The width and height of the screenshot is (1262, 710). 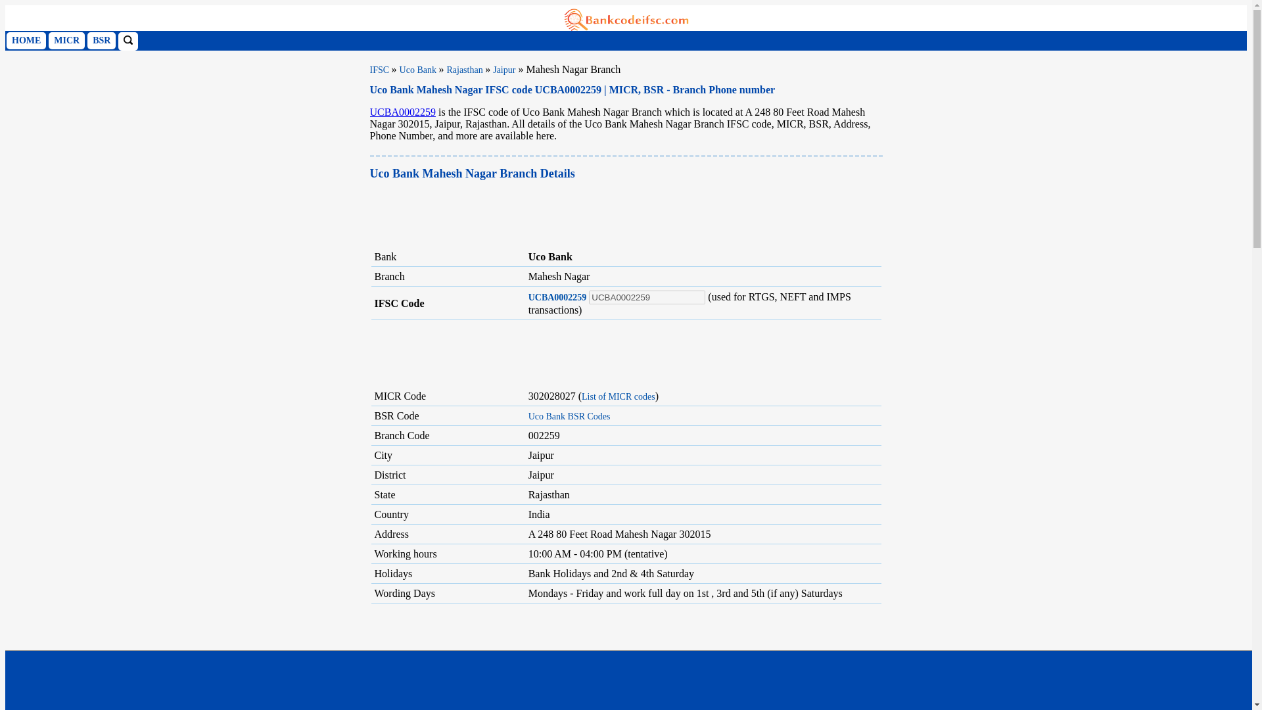 I want to click on UCBA0002259, so click(x=557, y=297).